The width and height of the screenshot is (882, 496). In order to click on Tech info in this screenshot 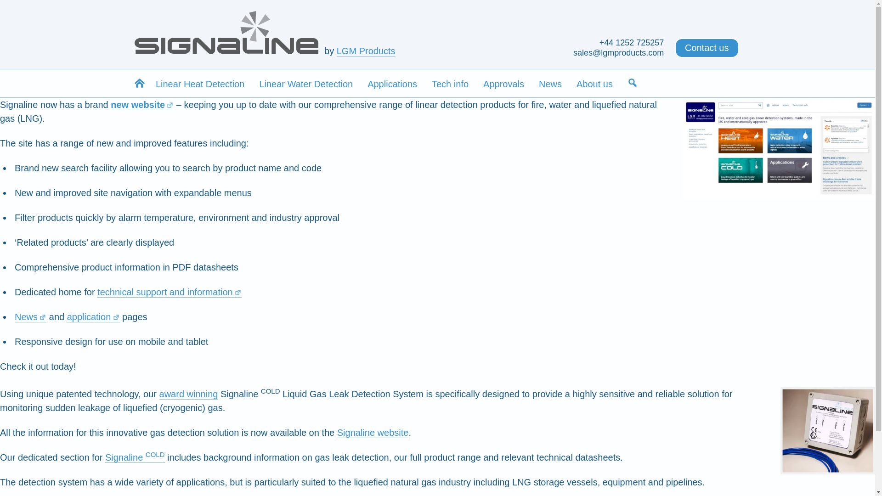, I will do `click(450, 84)`.